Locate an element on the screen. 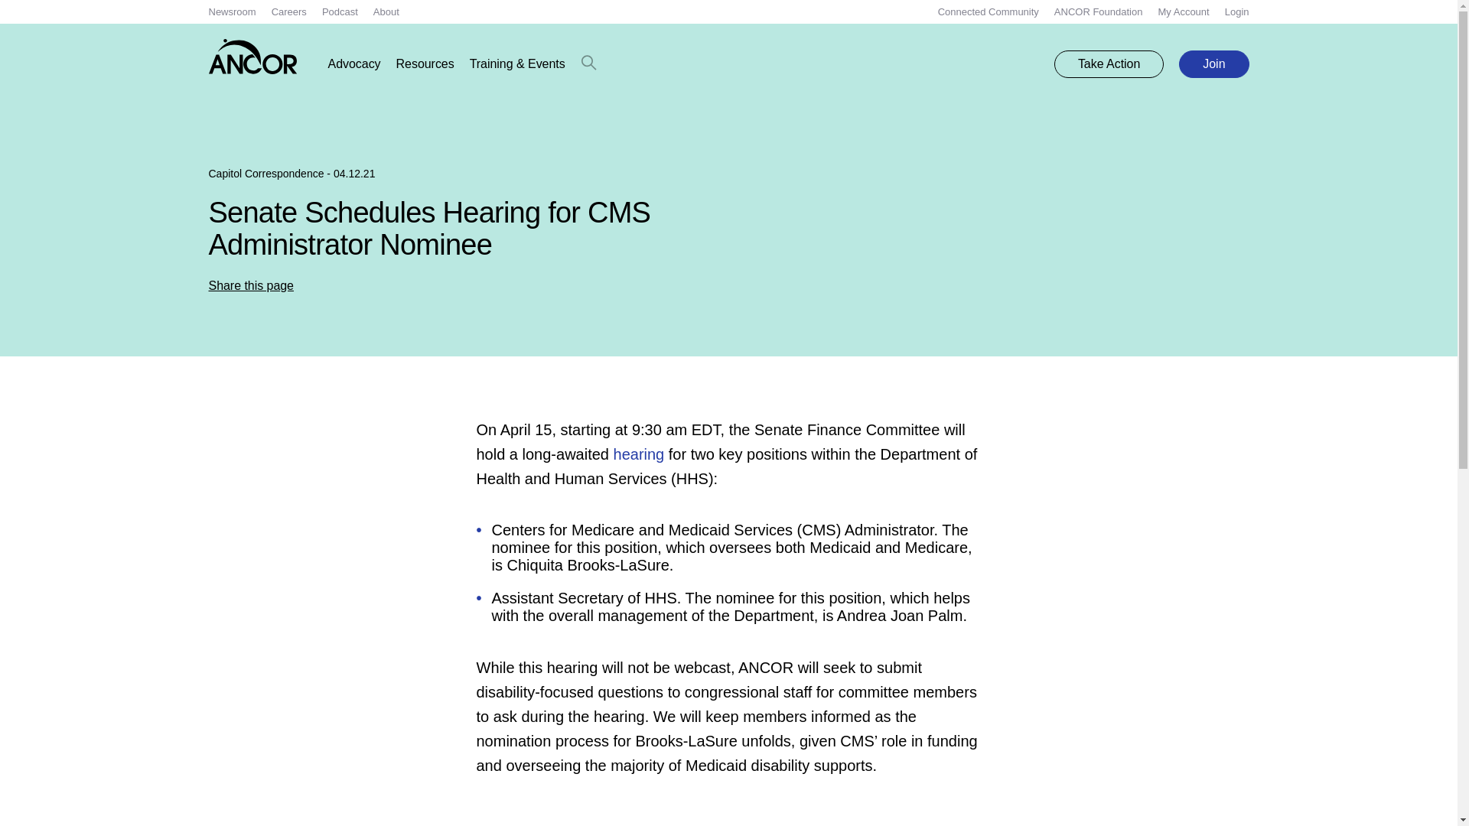  Connected Community is located at coordinates (989, 11).